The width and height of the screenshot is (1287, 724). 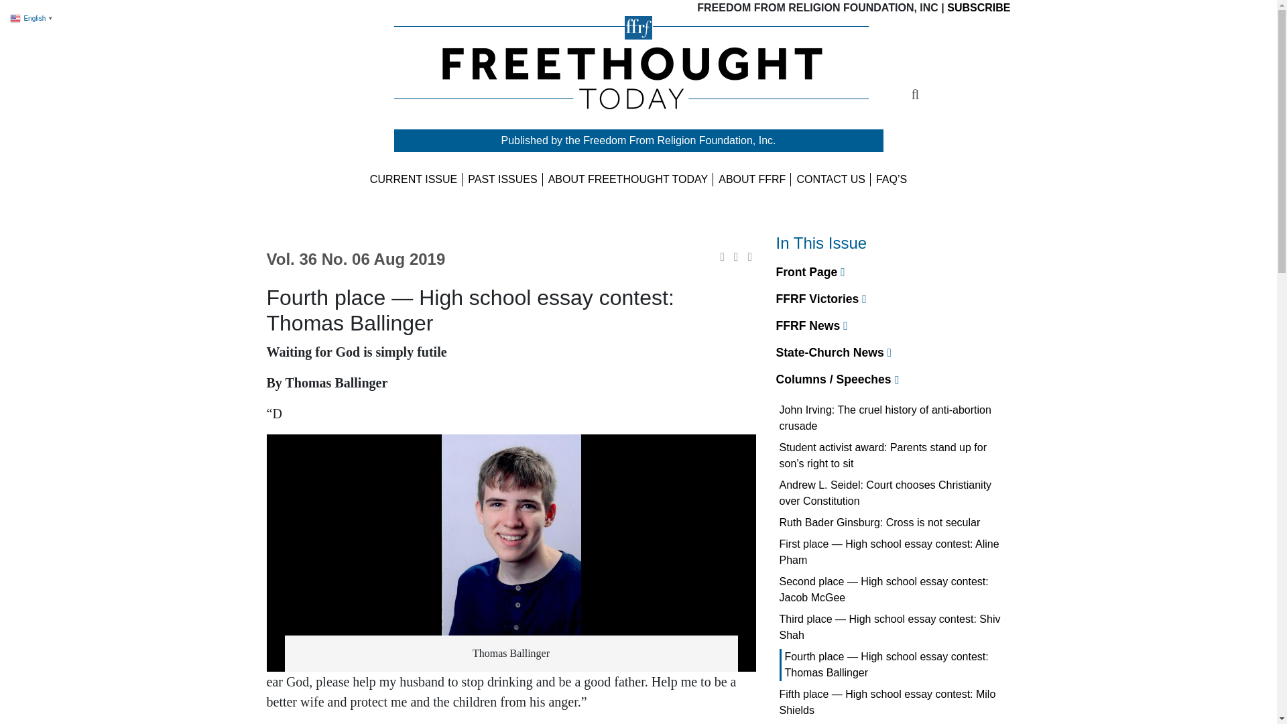 I want to click on State-Church News, so click(x=834, y=353).